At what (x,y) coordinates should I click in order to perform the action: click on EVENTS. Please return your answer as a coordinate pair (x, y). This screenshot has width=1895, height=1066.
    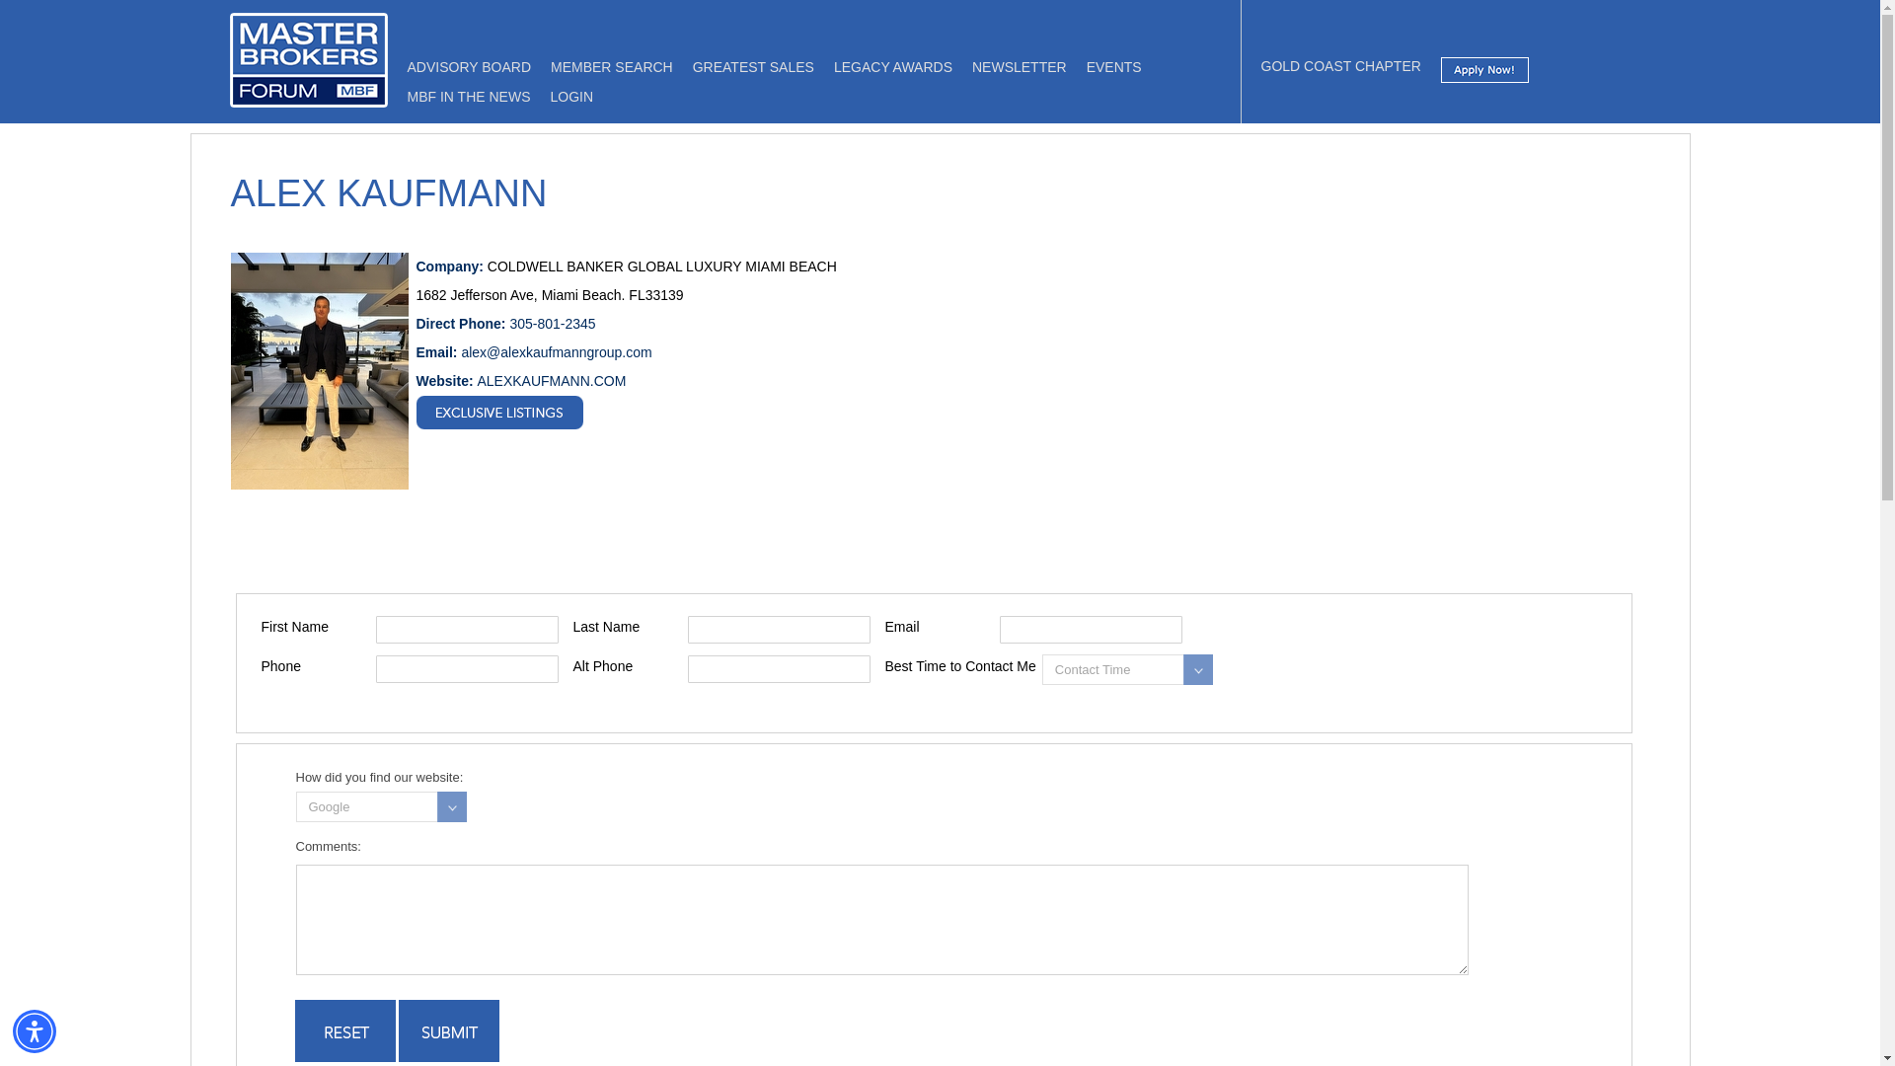
    Looking at the image, I should click on (1113, 67).